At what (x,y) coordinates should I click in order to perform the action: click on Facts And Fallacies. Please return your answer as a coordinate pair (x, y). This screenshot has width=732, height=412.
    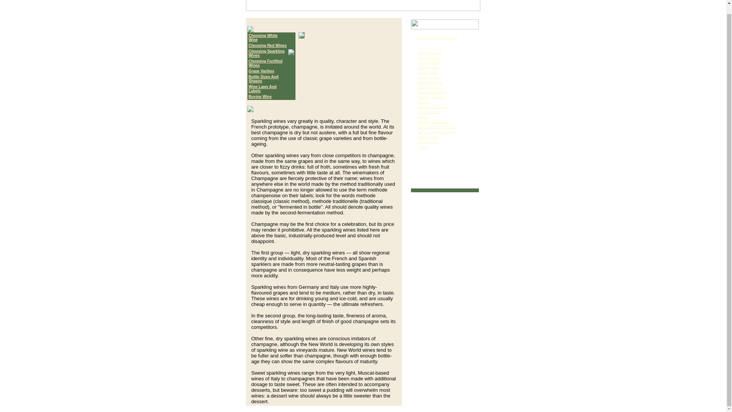
    Looking at the image, I should click on (432, 107).